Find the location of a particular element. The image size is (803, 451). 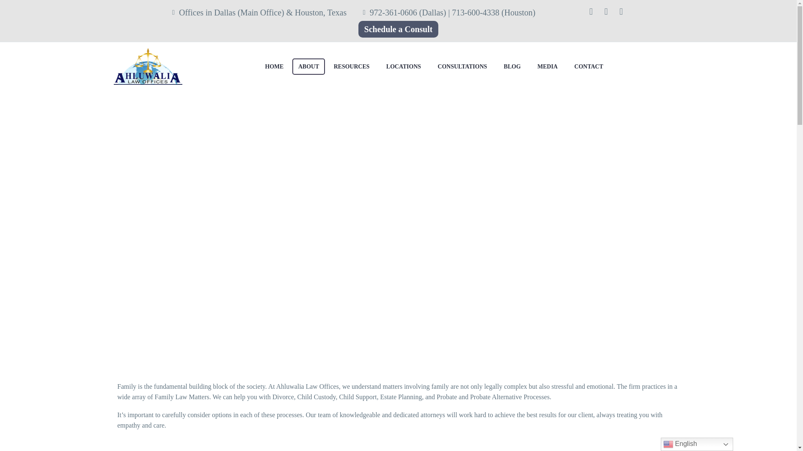

ABOUT is located at coordinates (309, 67).